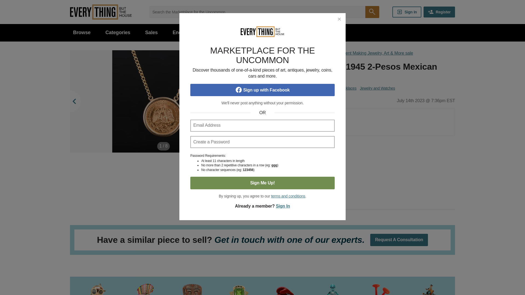 The width and height of the screenshot is (525, 295). I want to click on Coins and Currency, so click(319, 88).